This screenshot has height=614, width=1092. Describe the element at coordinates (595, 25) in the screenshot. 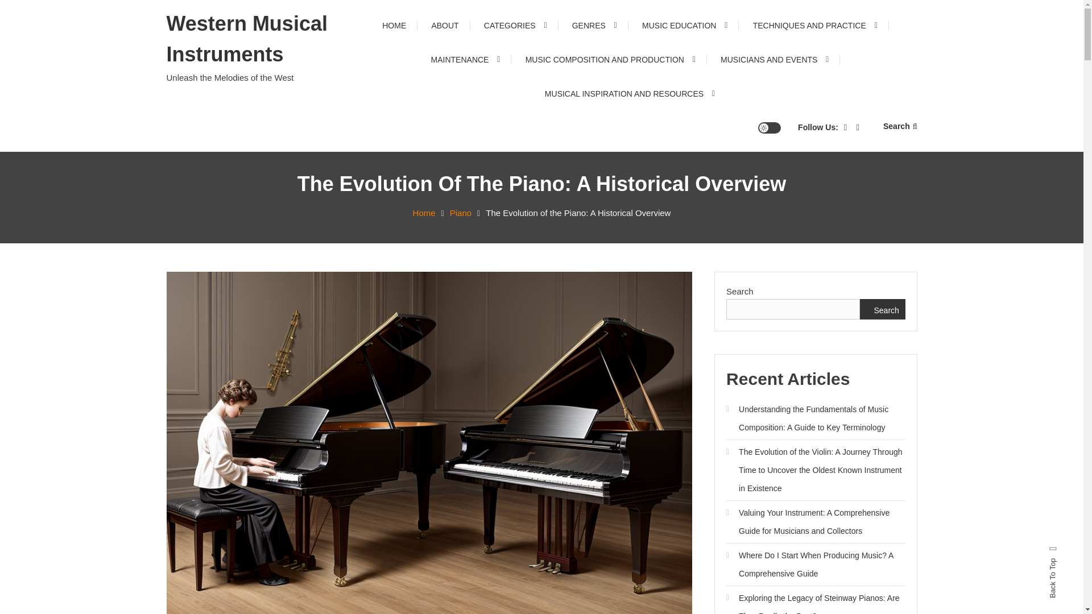

I see `GENRES` at that location.